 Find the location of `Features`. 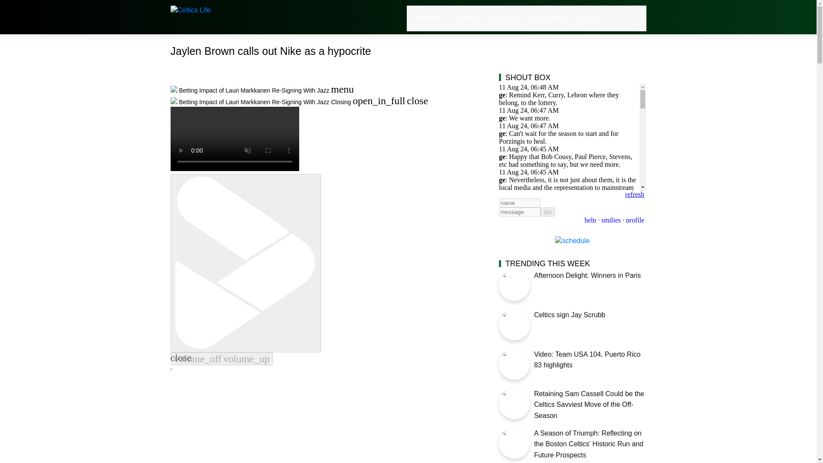

Features is located at coordinates (505, 18).